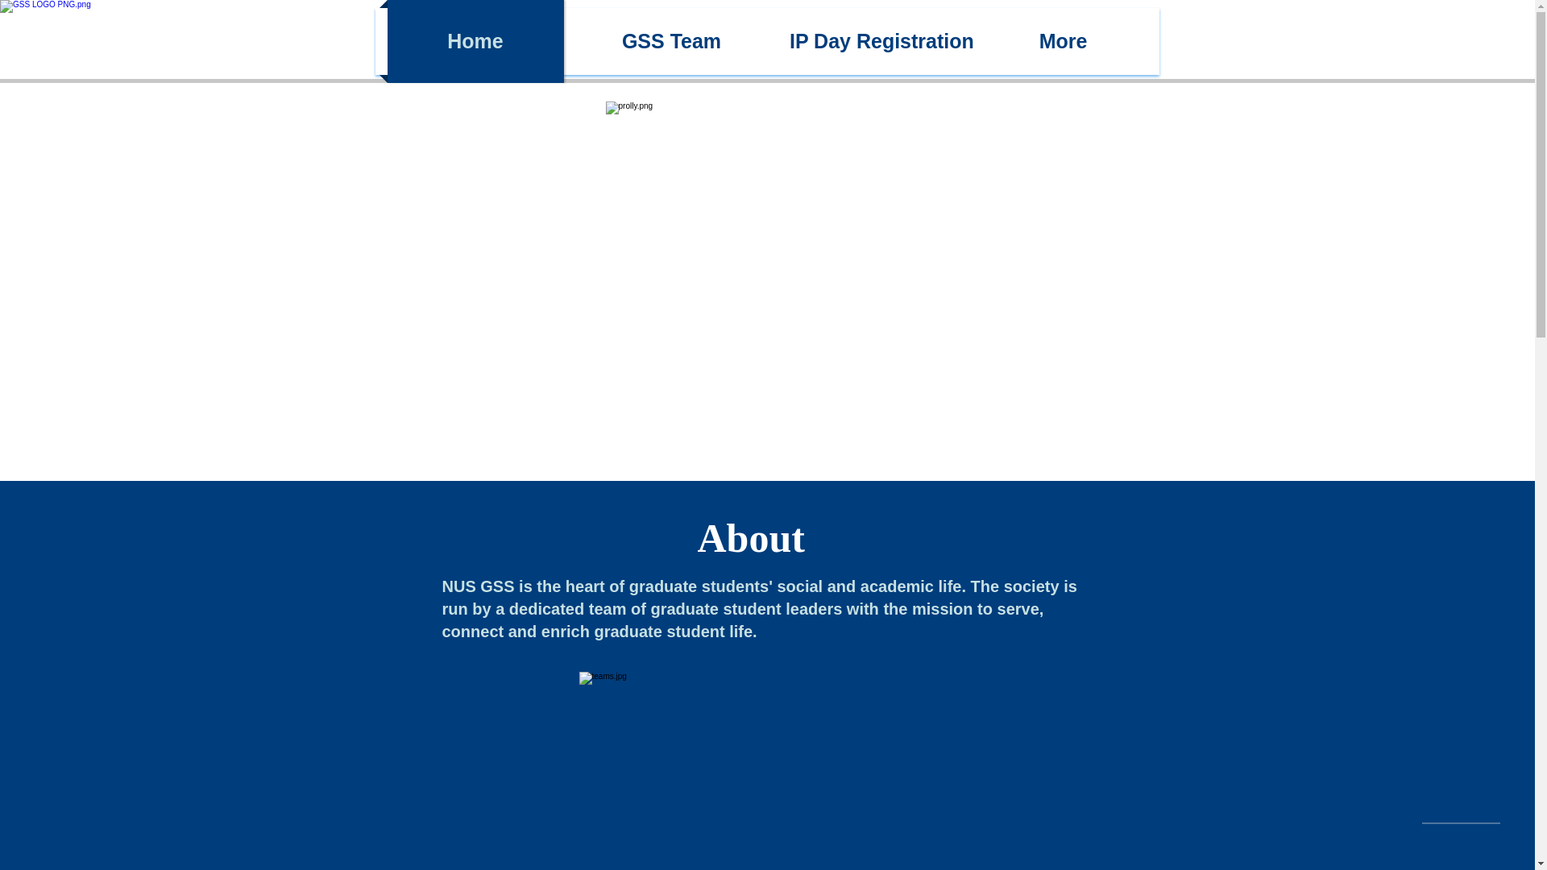  I want to click on GSS Team, so click(671, 41).